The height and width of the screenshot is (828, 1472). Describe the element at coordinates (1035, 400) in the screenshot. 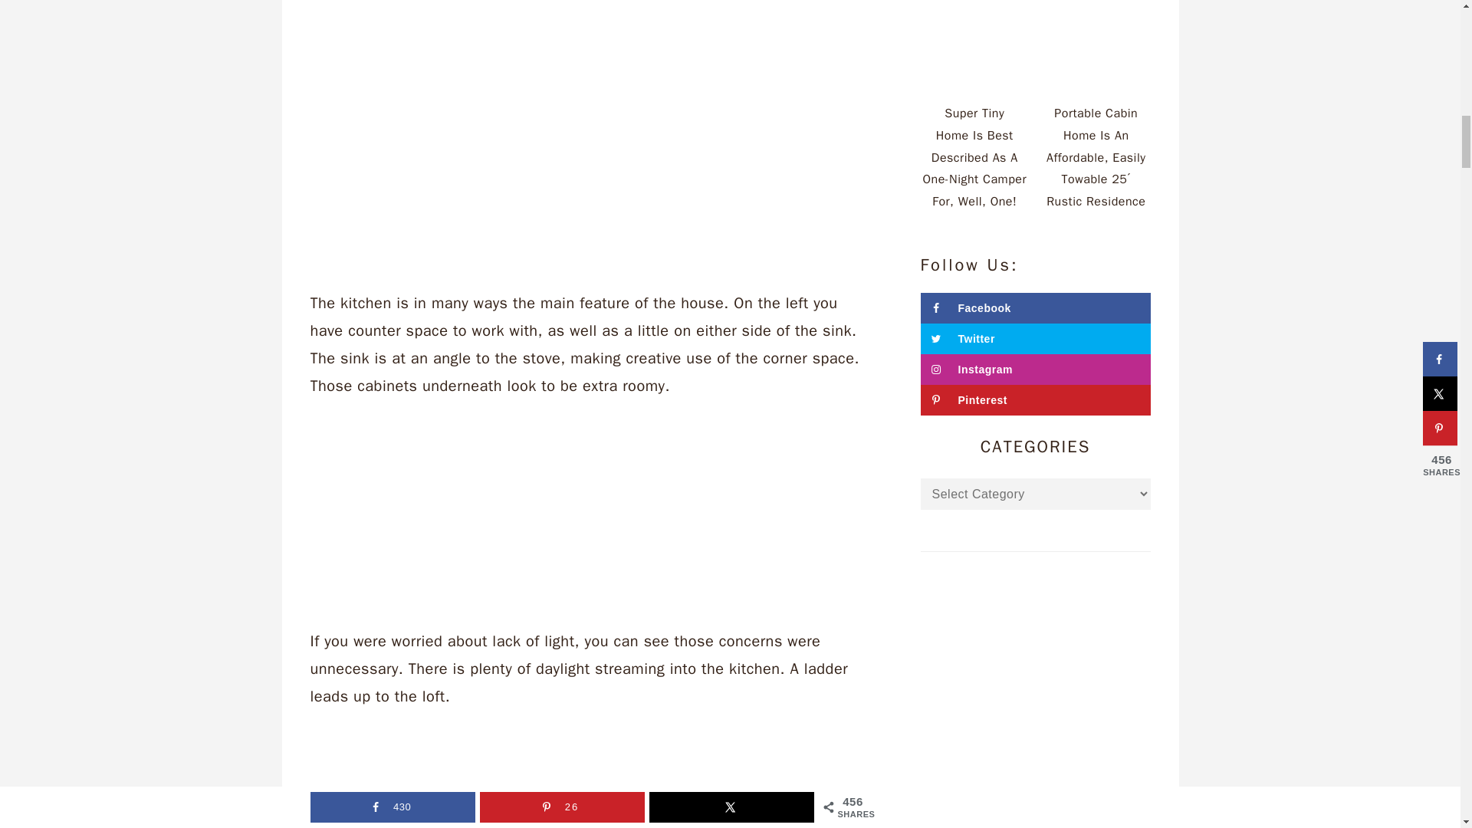

I see `Follow on Pinterest` at that location.